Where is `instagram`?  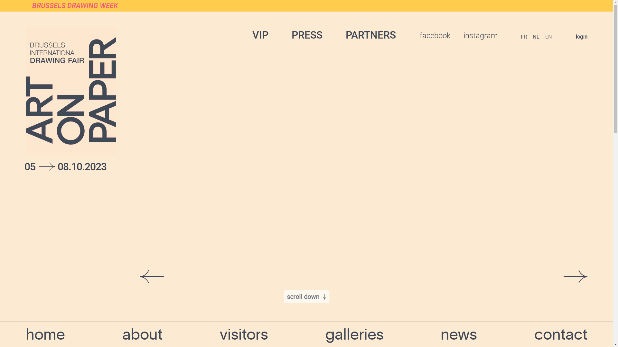 instagram is located at coordinates (481, 36).